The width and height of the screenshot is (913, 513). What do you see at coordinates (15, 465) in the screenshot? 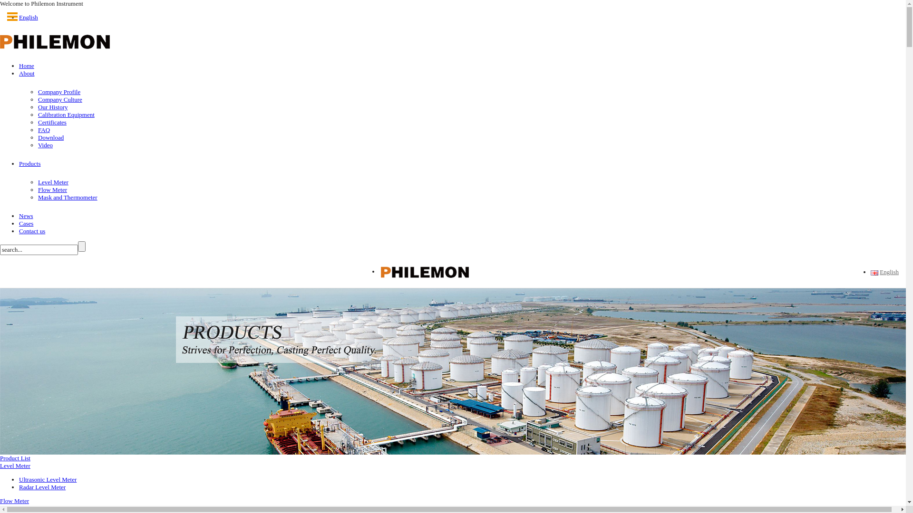
I see `Level Meter` at bounding box center [15, 465].